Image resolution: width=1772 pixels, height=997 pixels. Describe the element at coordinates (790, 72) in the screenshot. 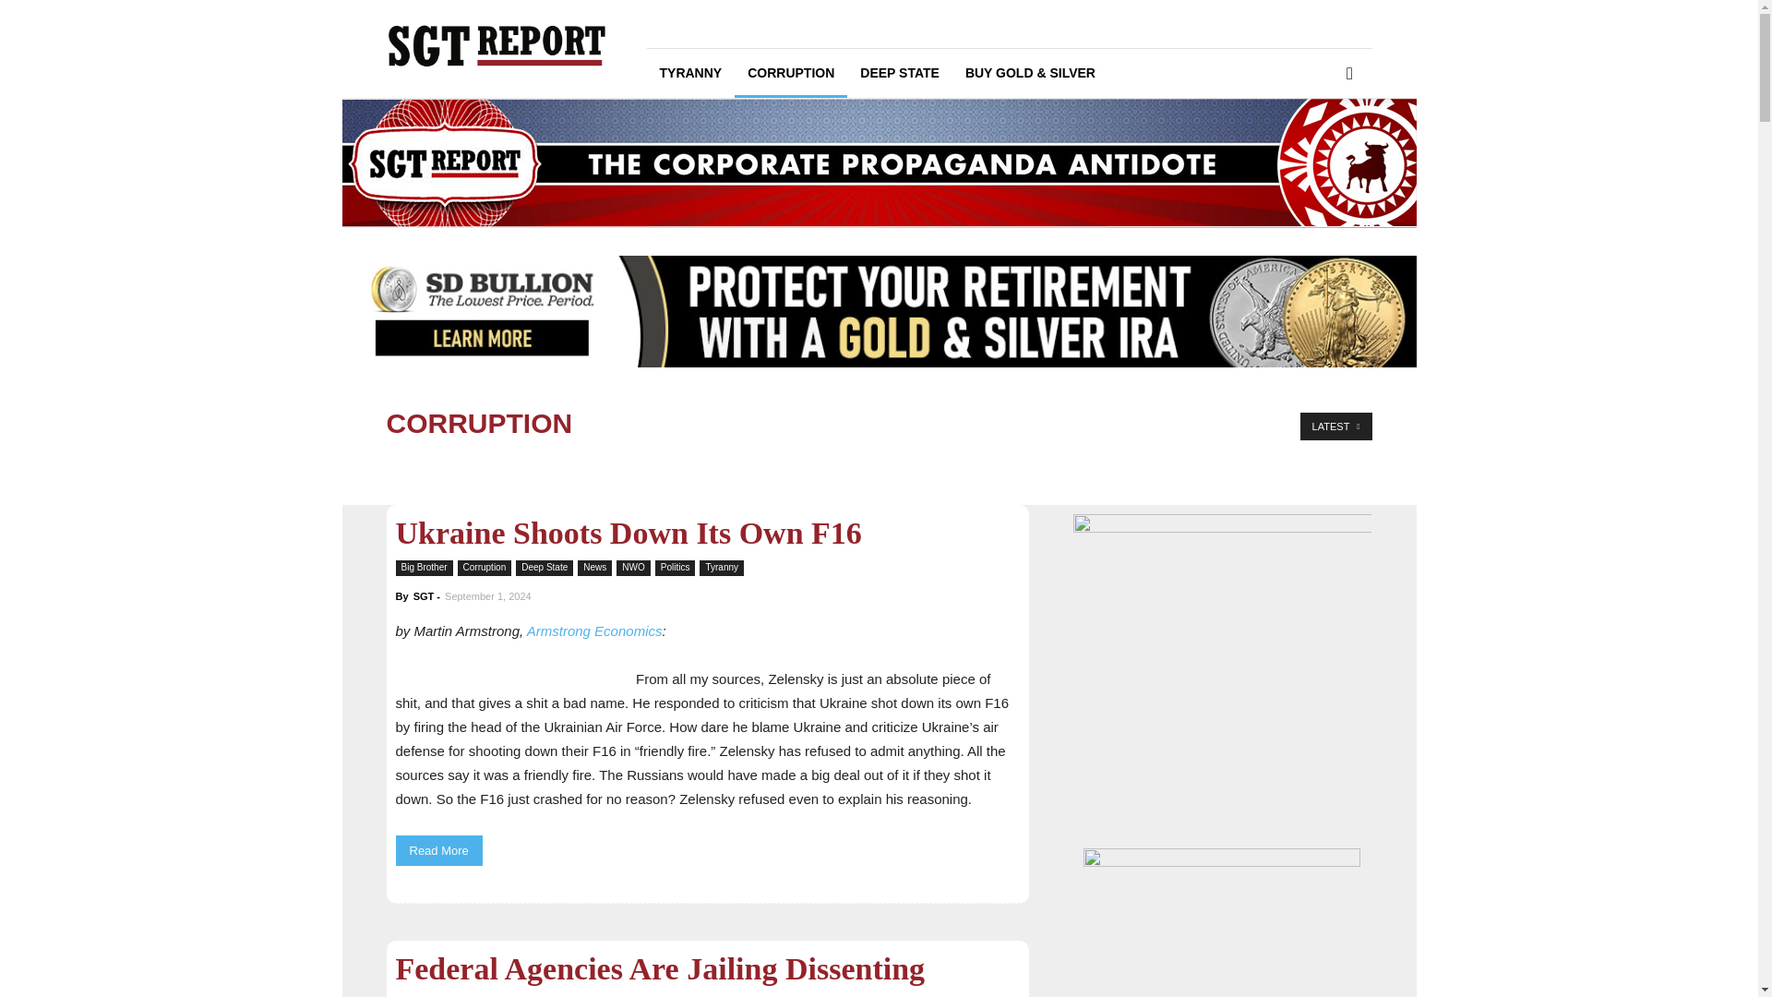

I see `CORRUPTION` at that location.